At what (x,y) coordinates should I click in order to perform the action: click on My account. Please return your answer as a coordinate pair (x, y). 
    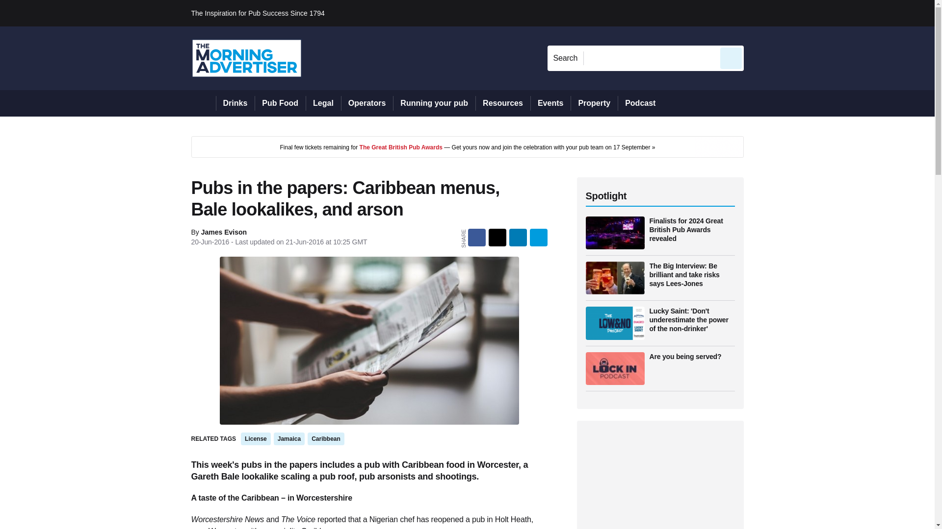
    Looking at the image, I should click on (813, 13).